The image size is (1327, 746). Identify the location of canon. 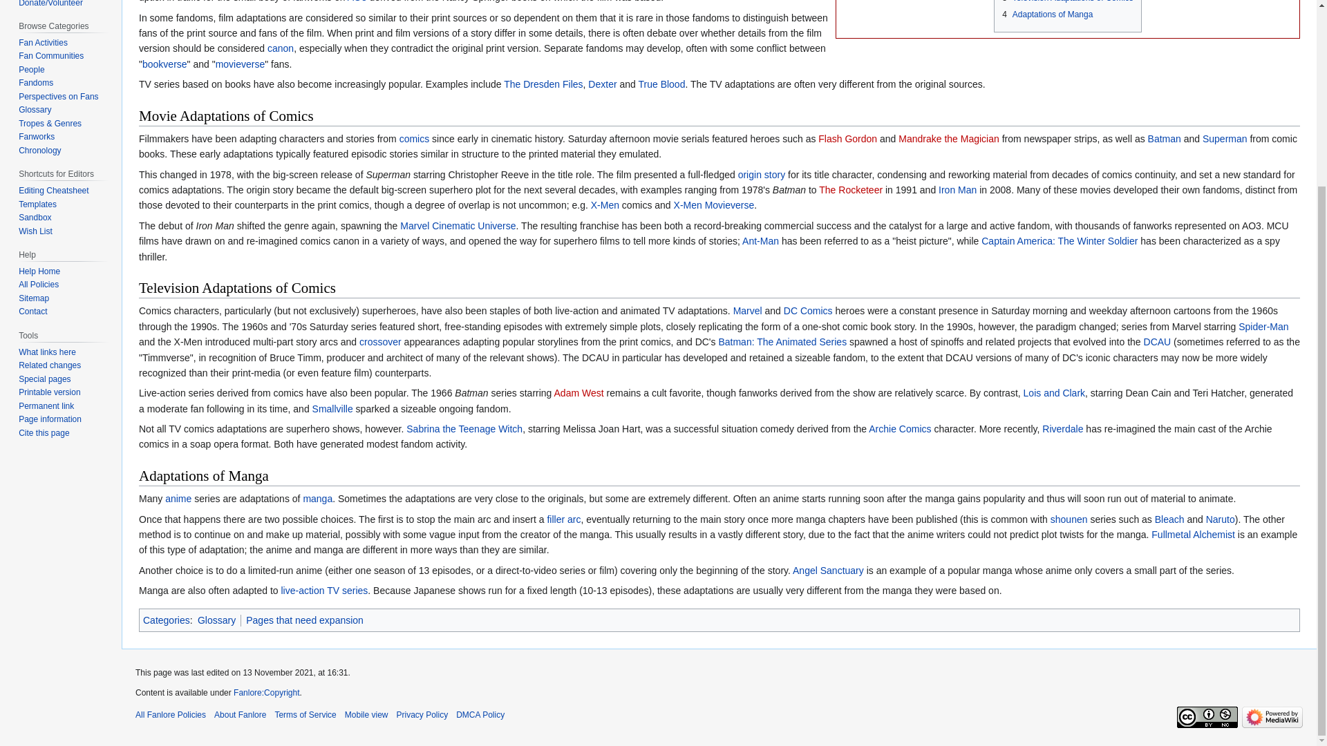
(281, 48).